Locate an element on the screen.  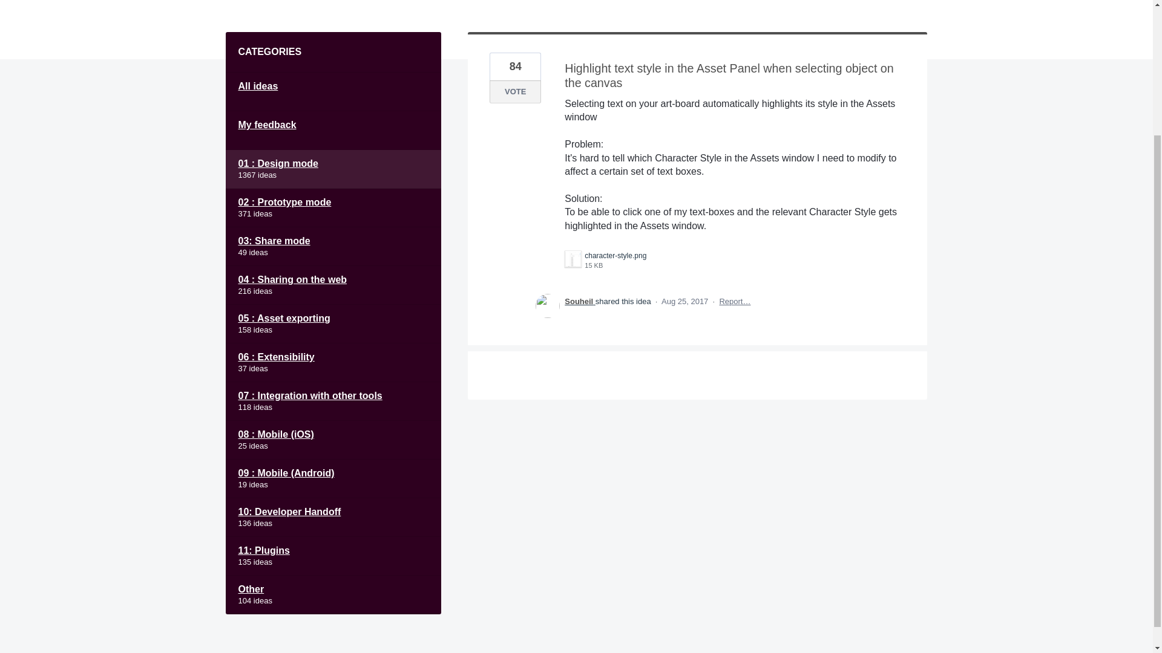
View all ideas in category 05 : Asset exporting is located at coordinates (333, 324).